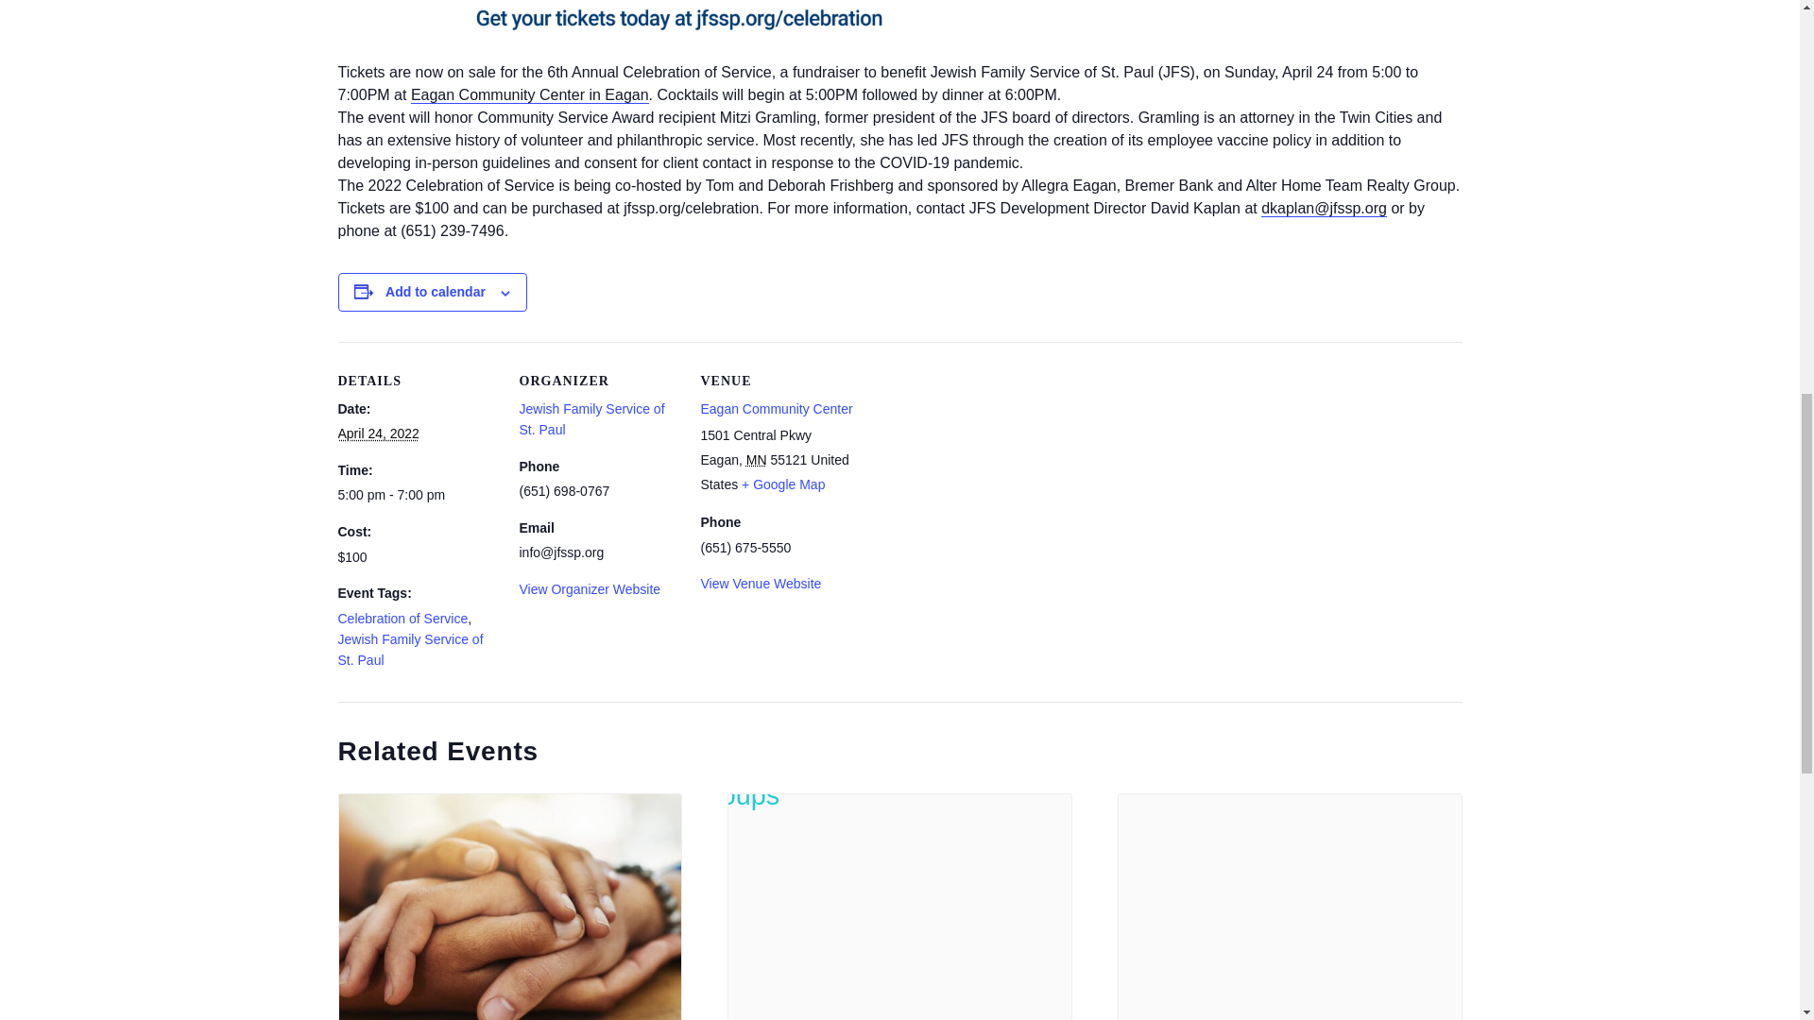  I want to click on Minnesota, so click(756, 459).